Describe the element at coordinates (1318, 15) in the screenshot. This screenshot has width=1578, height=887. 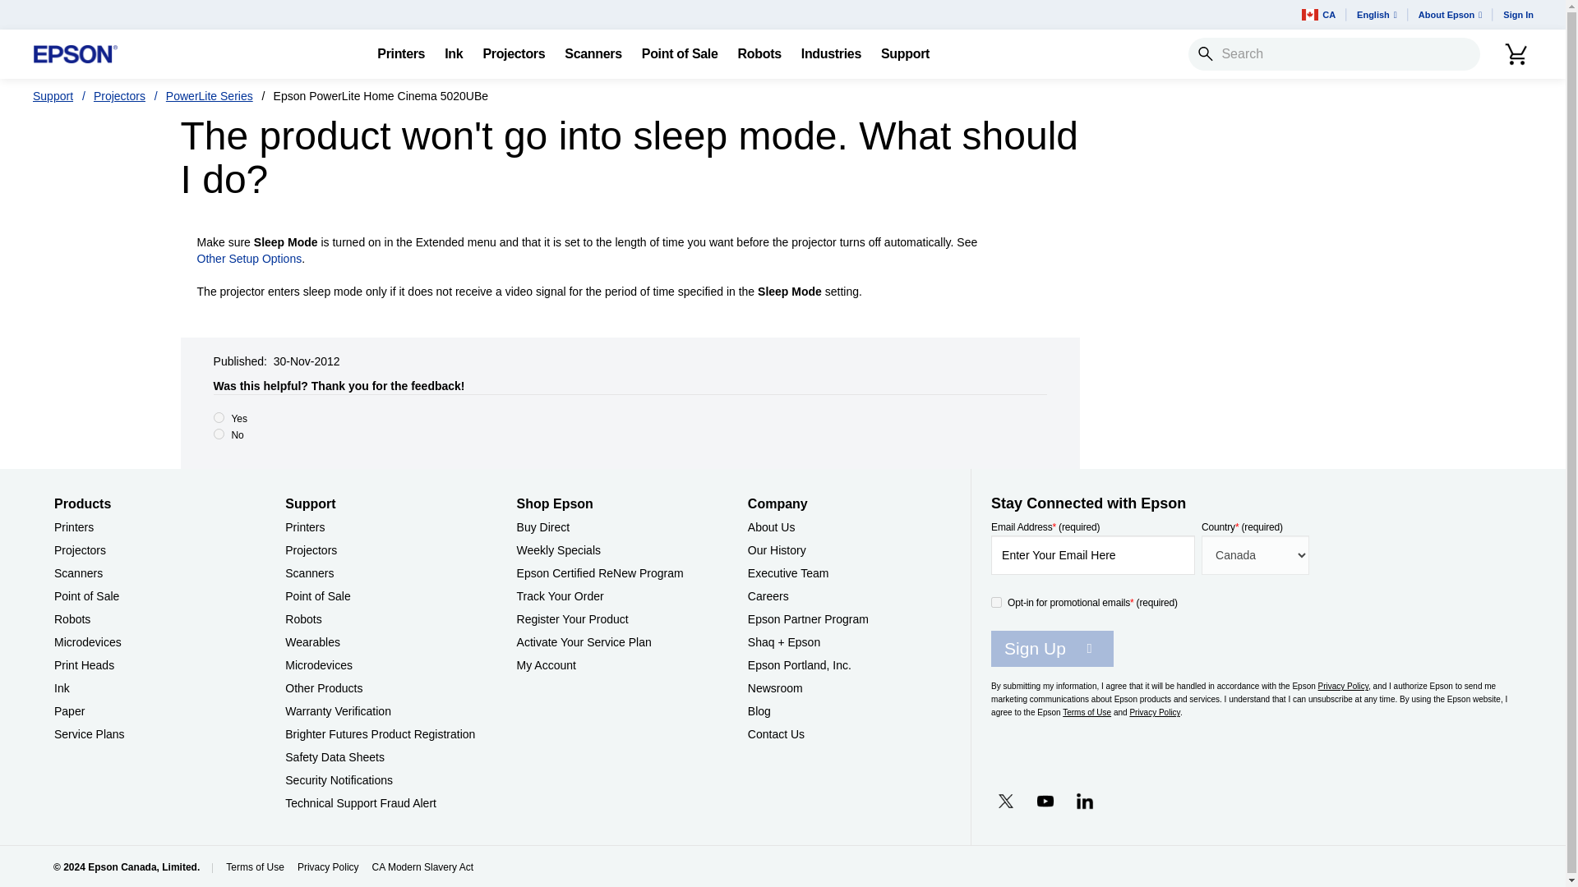
I see `CA` at that location.